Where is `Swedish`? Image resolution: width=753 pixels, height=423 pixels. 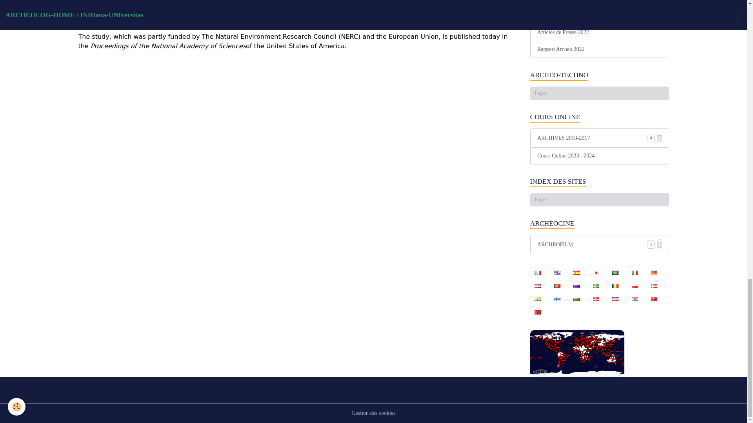 Swedish is located at coordinates (596, 285).